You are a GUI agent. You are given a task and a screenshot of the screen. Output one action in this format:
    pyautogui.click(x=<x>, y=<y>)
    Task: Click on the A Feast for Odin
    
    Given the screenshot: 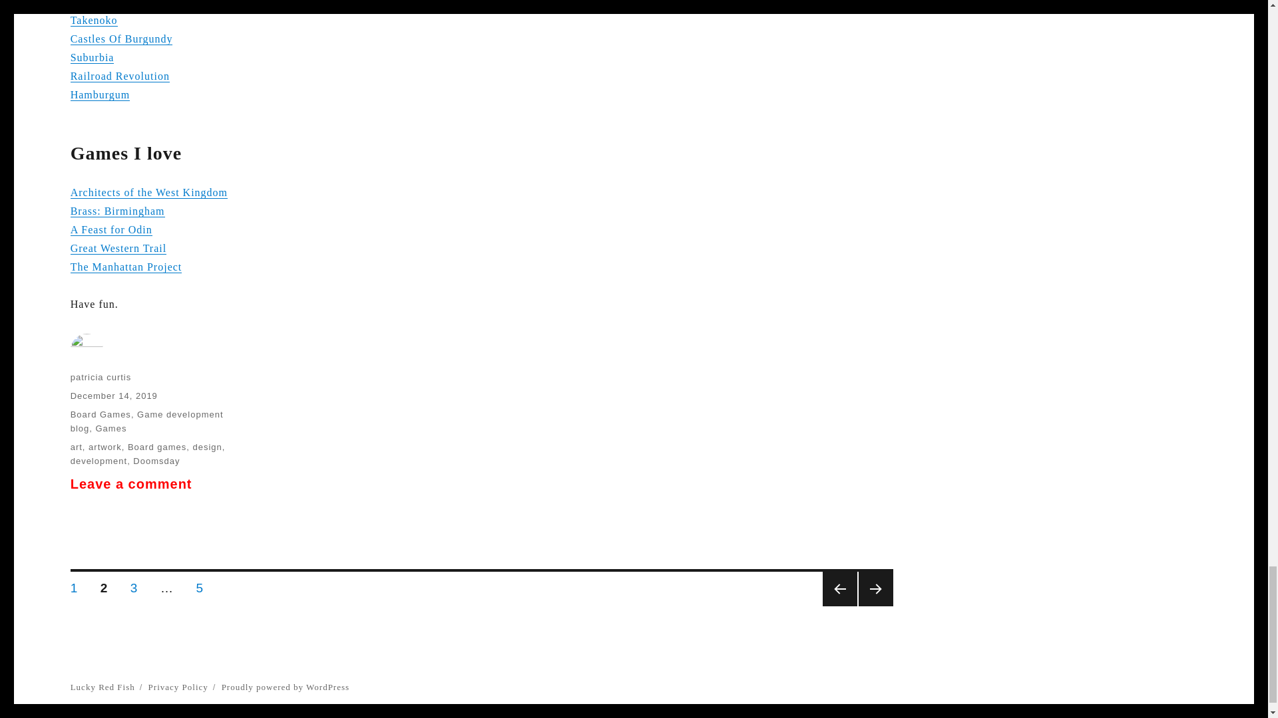 What is the action you would take?
    pyautogui.click(x=110, y=229)
    